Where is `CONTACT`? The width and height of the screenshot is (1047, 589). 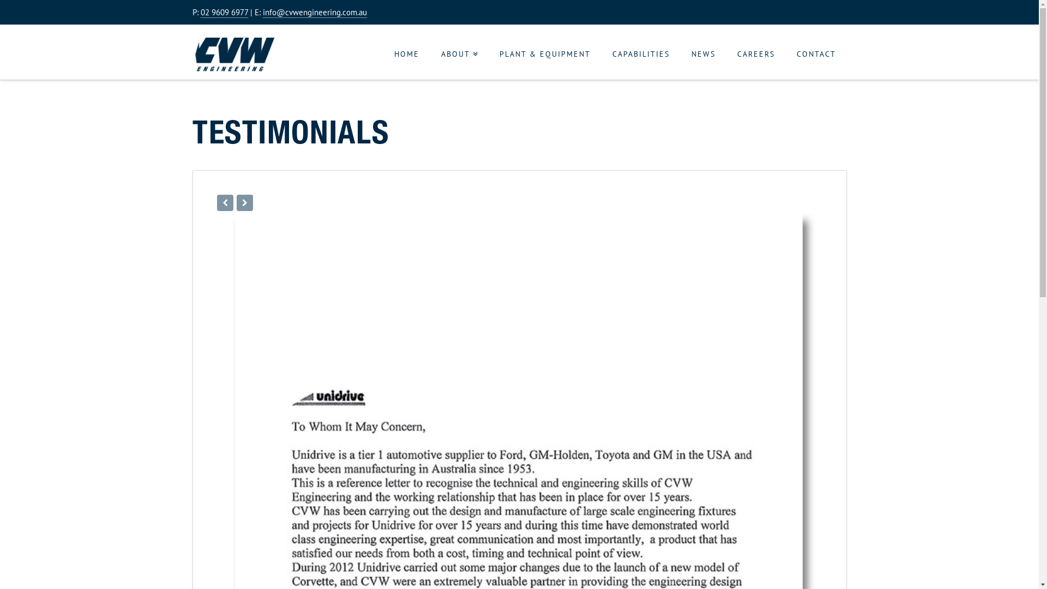 CONTACT is located at coordinates (816, 52).